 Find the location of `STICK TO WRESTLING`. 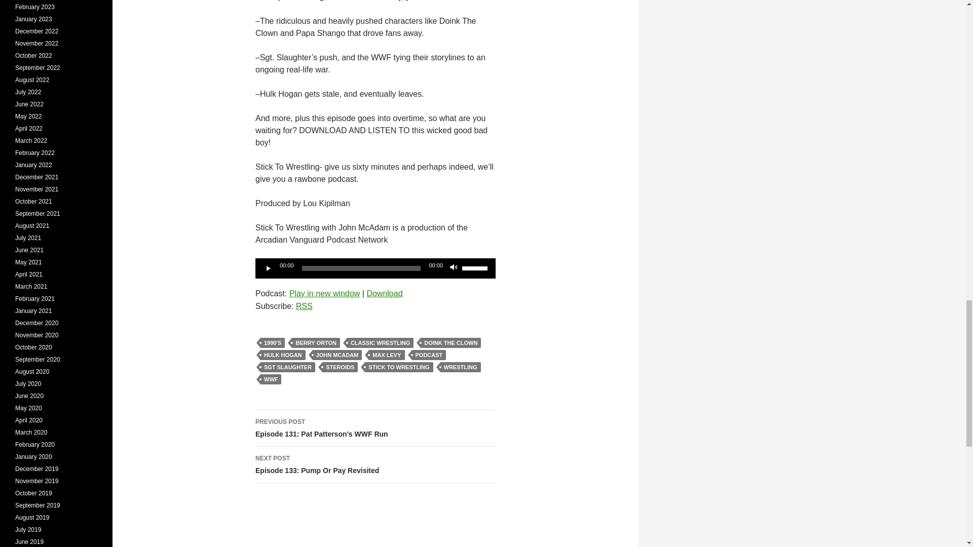

STICK TO WRESTLING is located at coordinates (399, 367).